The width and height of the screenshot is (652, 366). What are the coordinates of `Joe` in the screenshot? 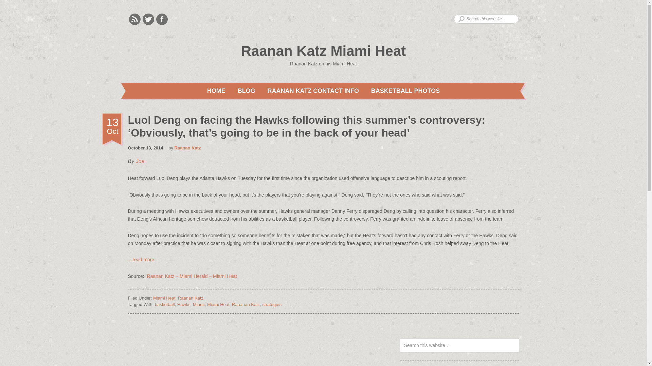 It's located at (140, 161).